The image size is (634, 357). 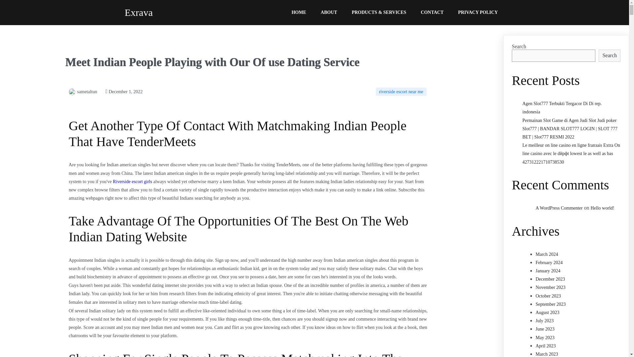 What do you see at coordinates (124, 92) in the screenshot?
I see `December 1, 2022` at bounding box center [124, 92].